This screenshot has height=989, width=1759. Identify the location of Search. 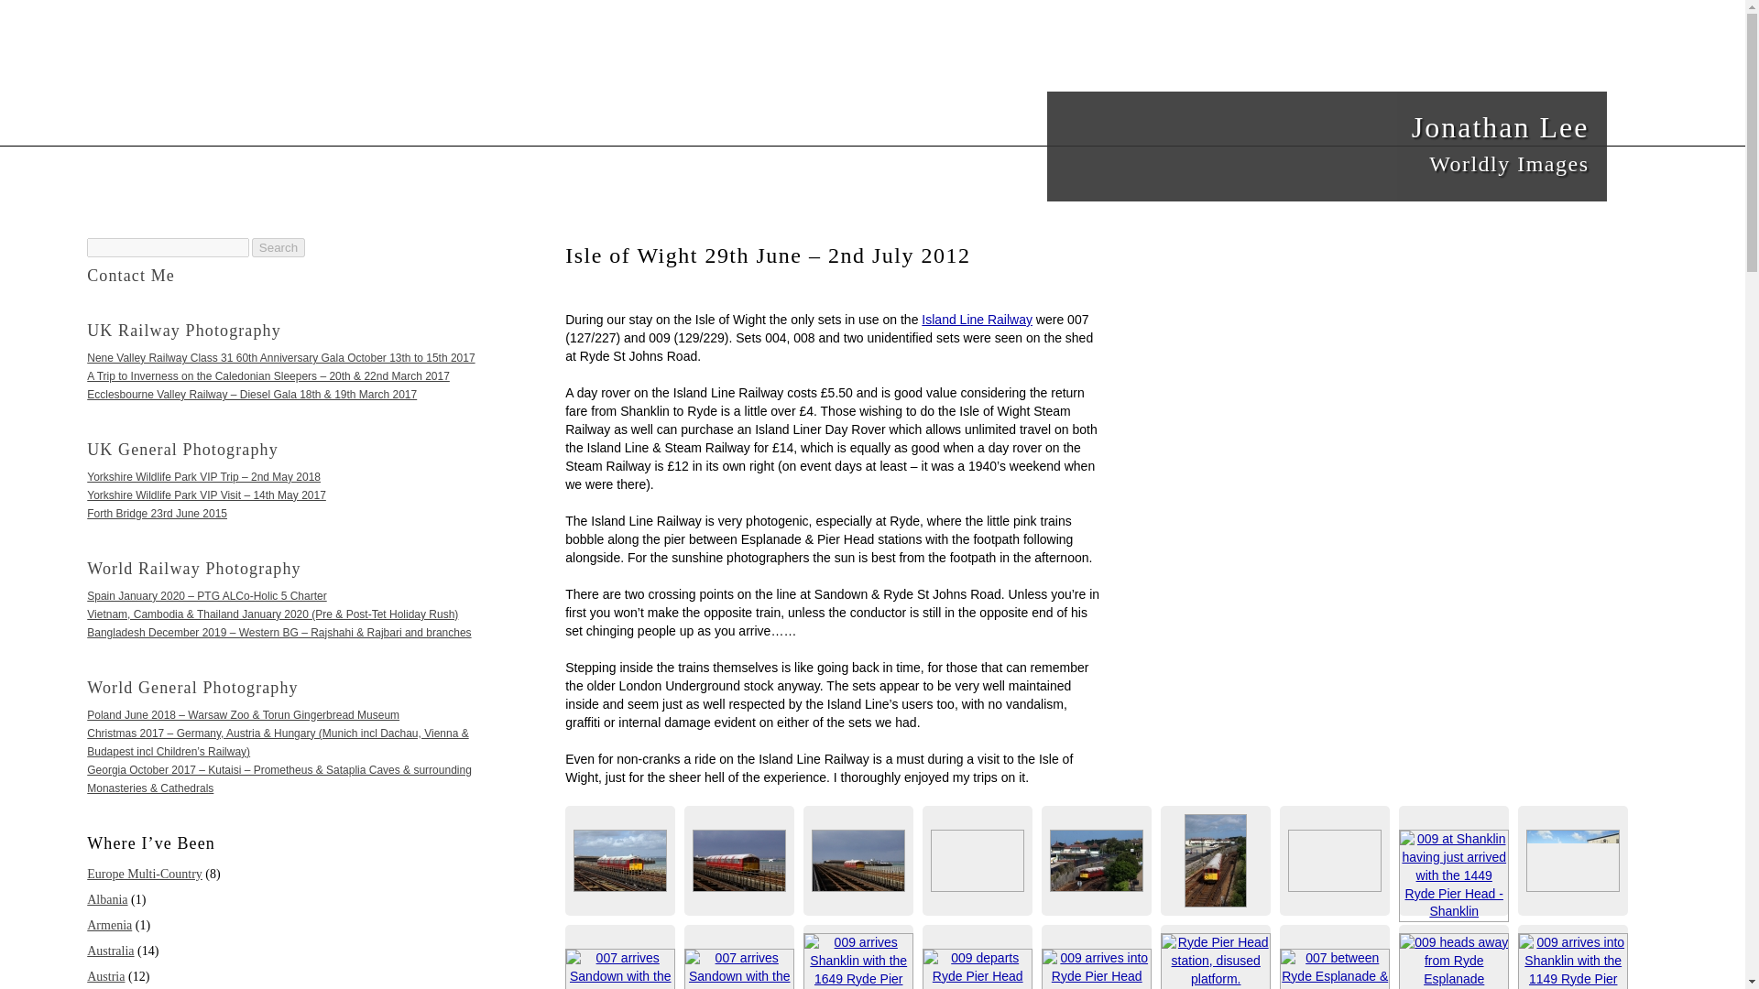
(278, 247).